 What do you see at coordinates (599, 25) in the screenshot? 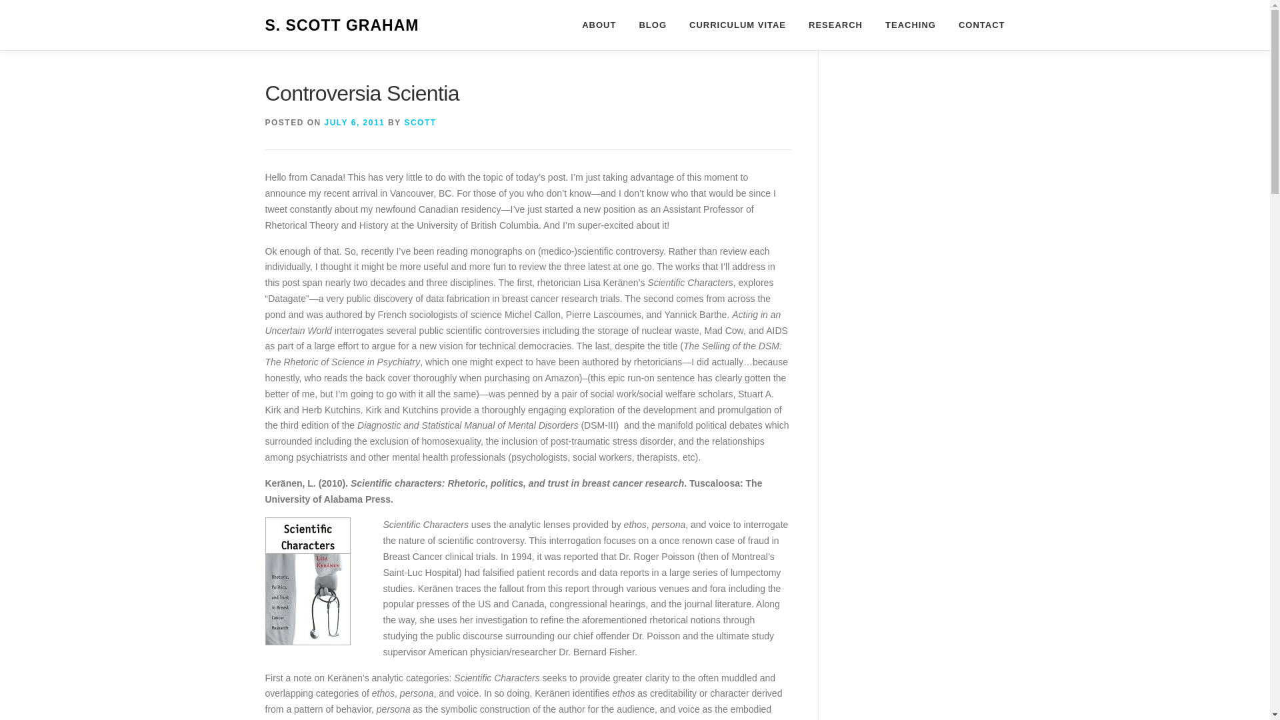
I see `ABOUT` at bounding box center [599, 25].